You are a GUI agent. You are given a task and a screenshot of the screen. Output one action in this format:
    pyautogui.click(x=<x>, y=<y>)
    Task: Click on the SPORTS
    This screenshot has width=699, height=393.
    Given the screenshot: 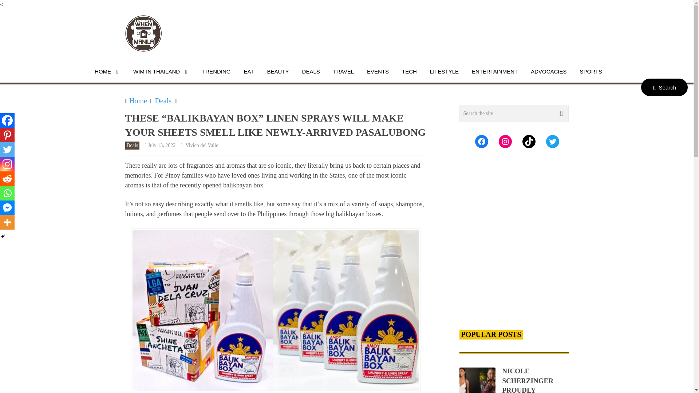 What is the action you would take?
    pyautogui.click(x=591, y=71)
    